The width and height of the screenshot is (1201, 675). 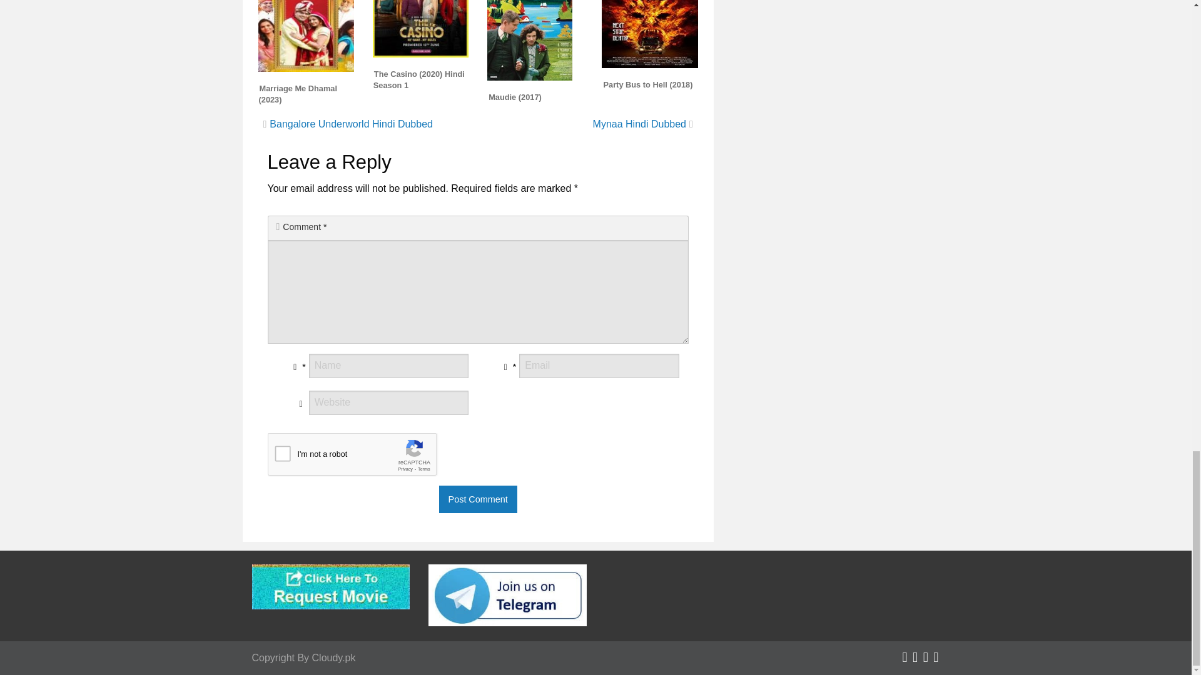 I want to click on Post Comment, so click(x=478, y=499).